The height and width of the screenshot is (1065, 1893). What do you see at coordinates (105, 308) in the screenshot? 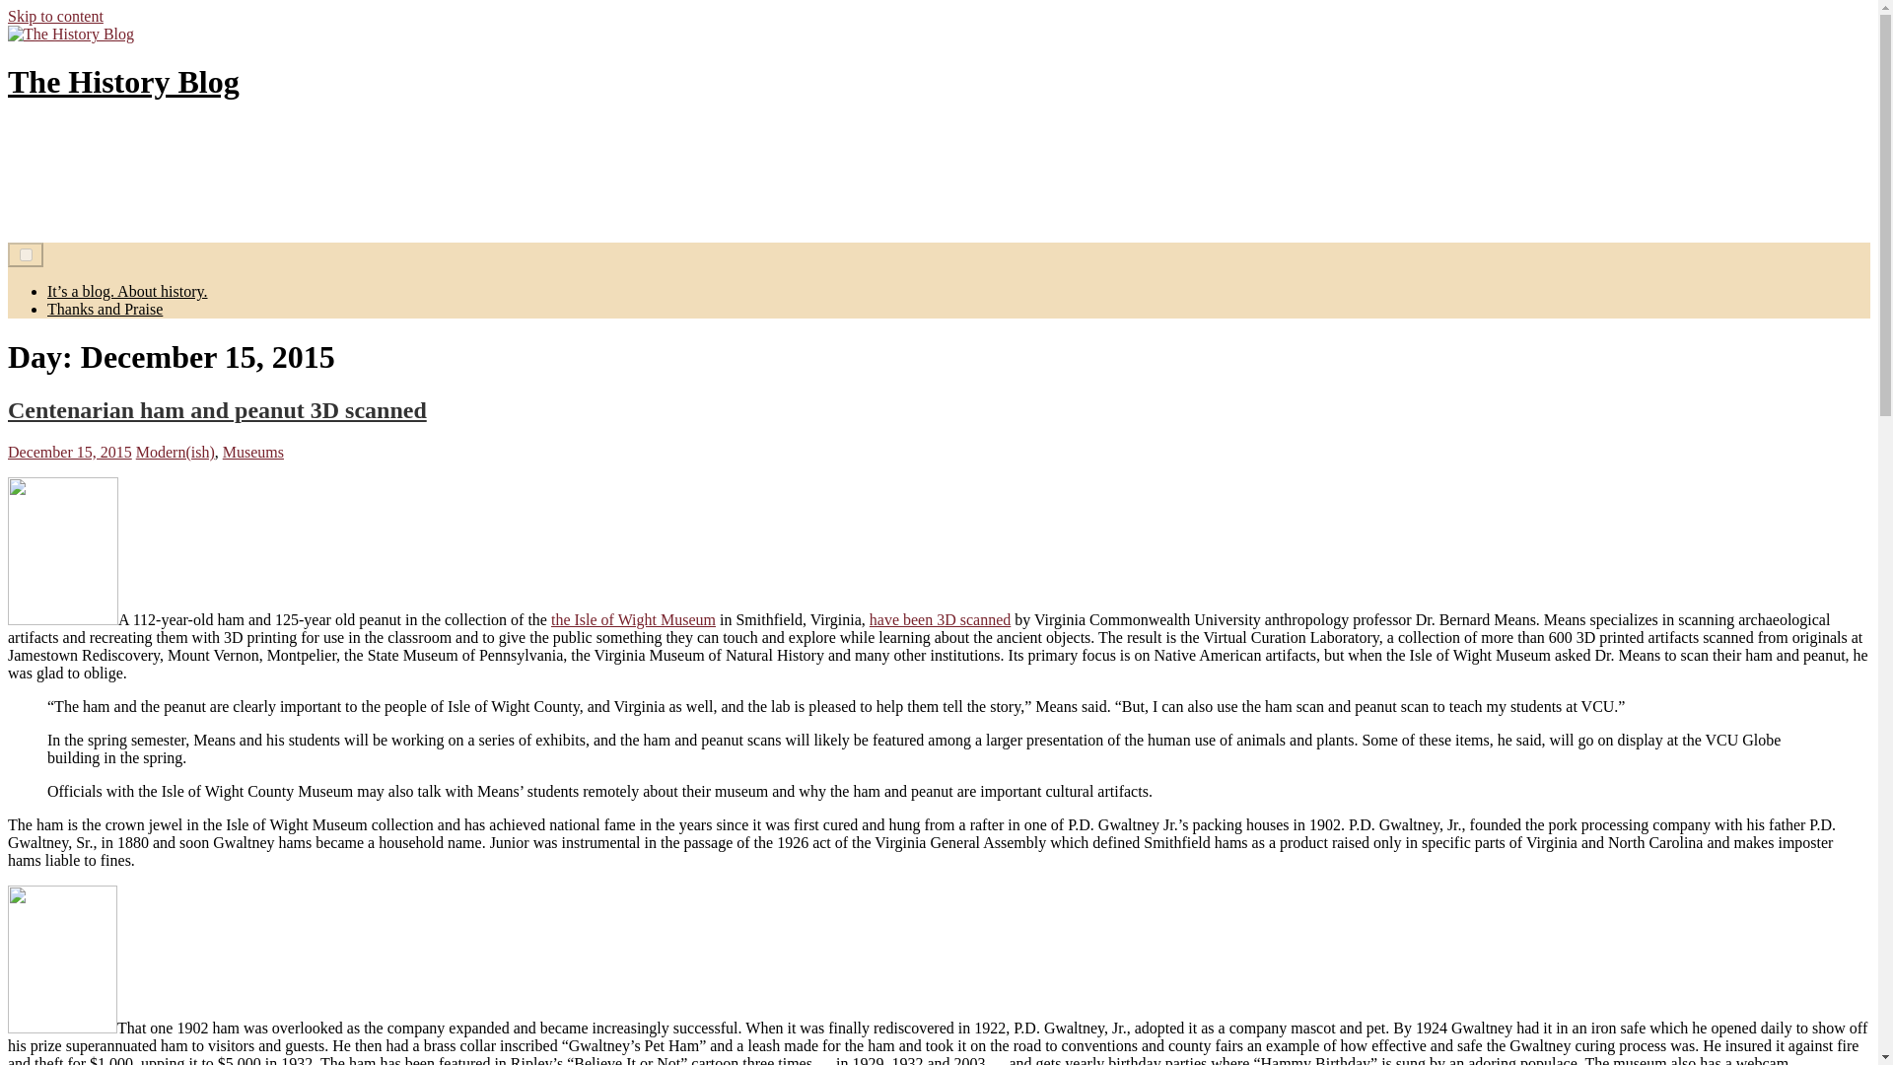
I see `Thanks and Praise` at bounding box center [105, 308].